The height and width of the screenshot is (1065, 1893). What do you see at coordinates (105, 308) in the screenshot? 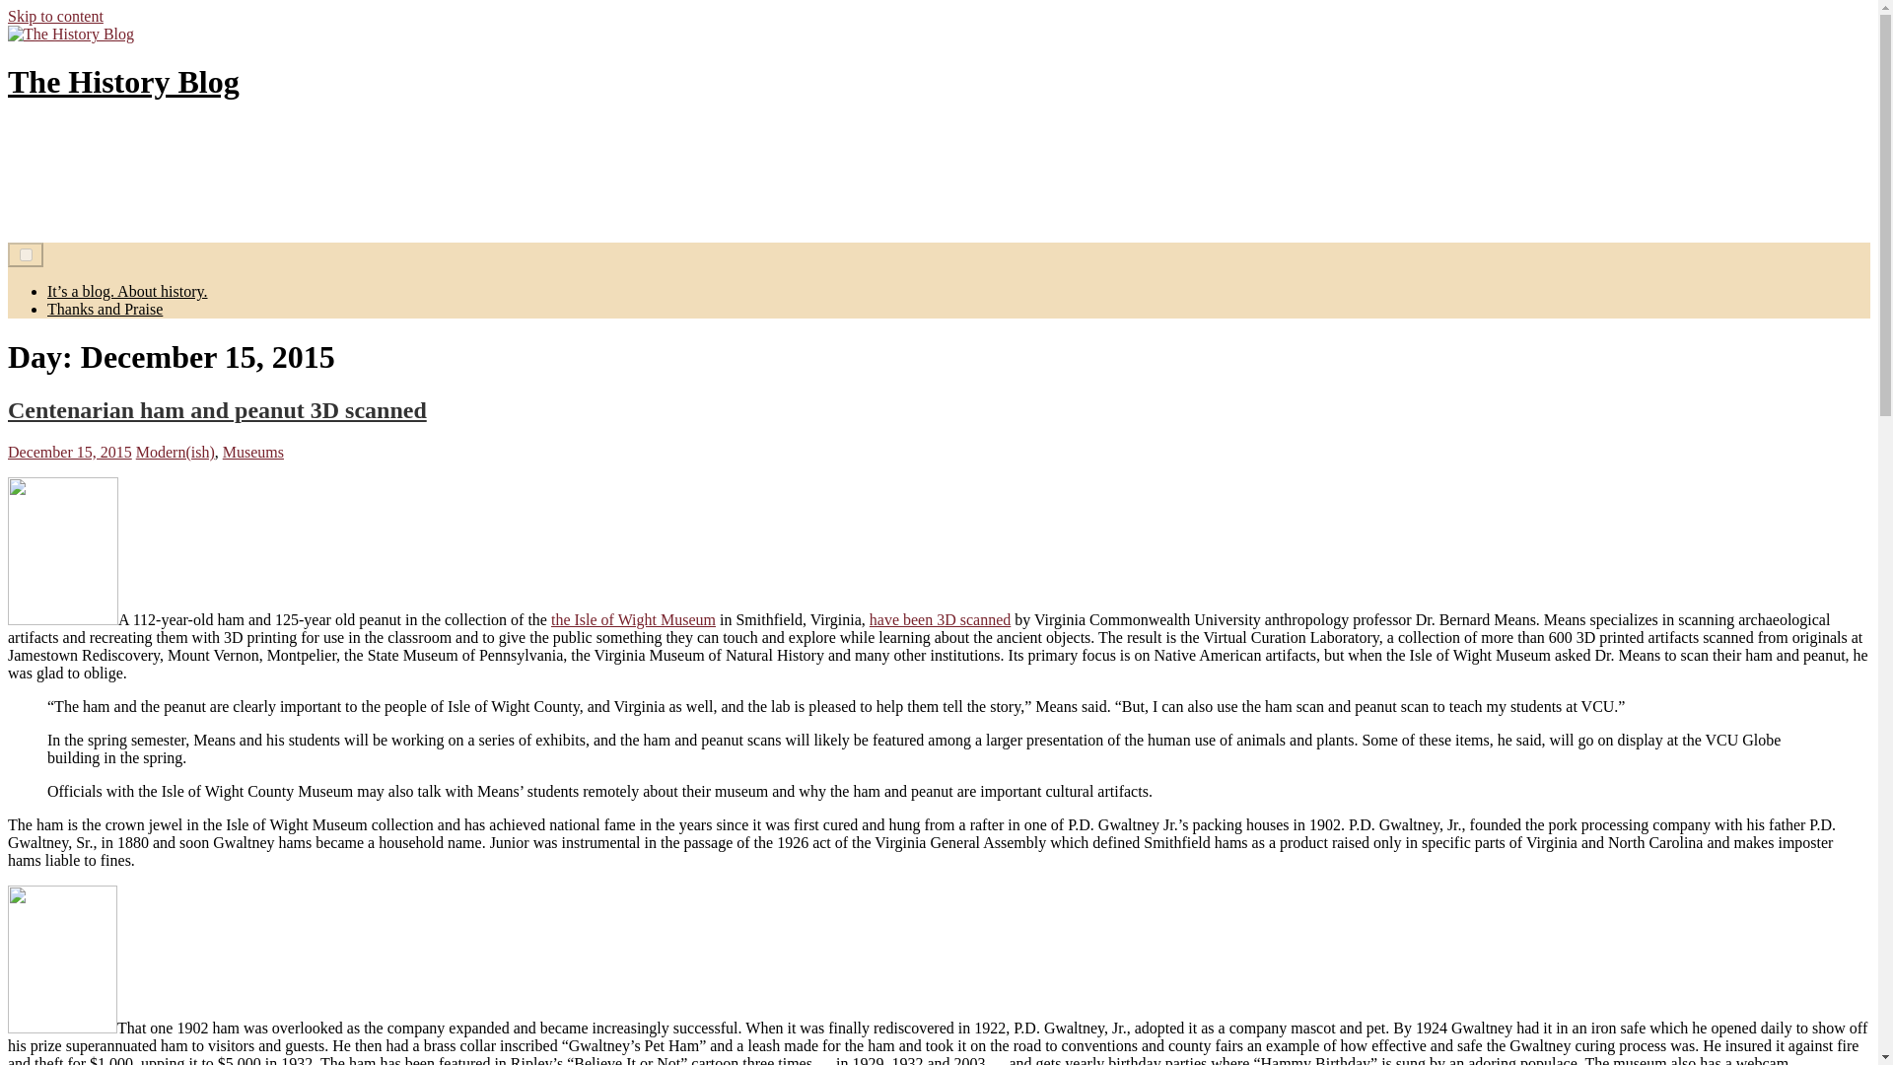
I see `Thanks and Praise` at bounding box center [105, 308].